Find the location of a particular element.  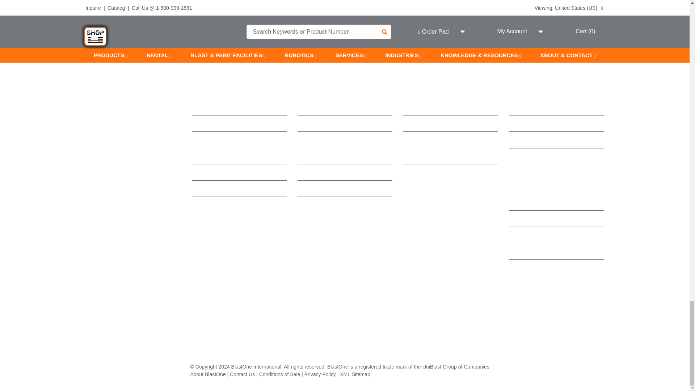

Email is located at coordinates (274, 6).